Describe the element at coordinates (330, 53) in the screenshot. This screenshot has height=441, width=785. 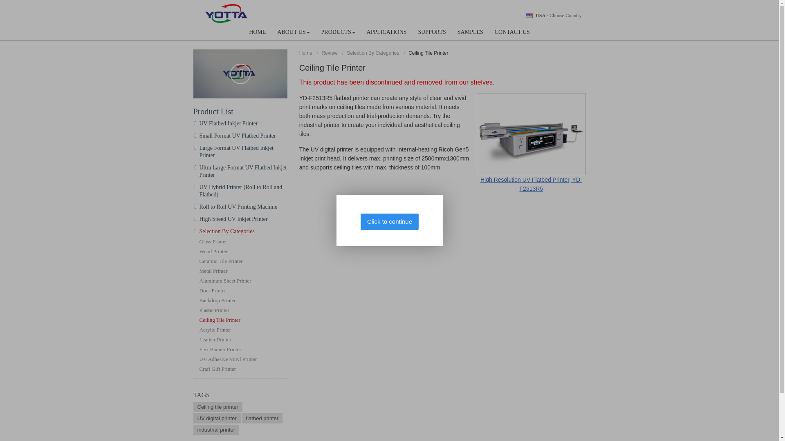
I see `Review` at that location.